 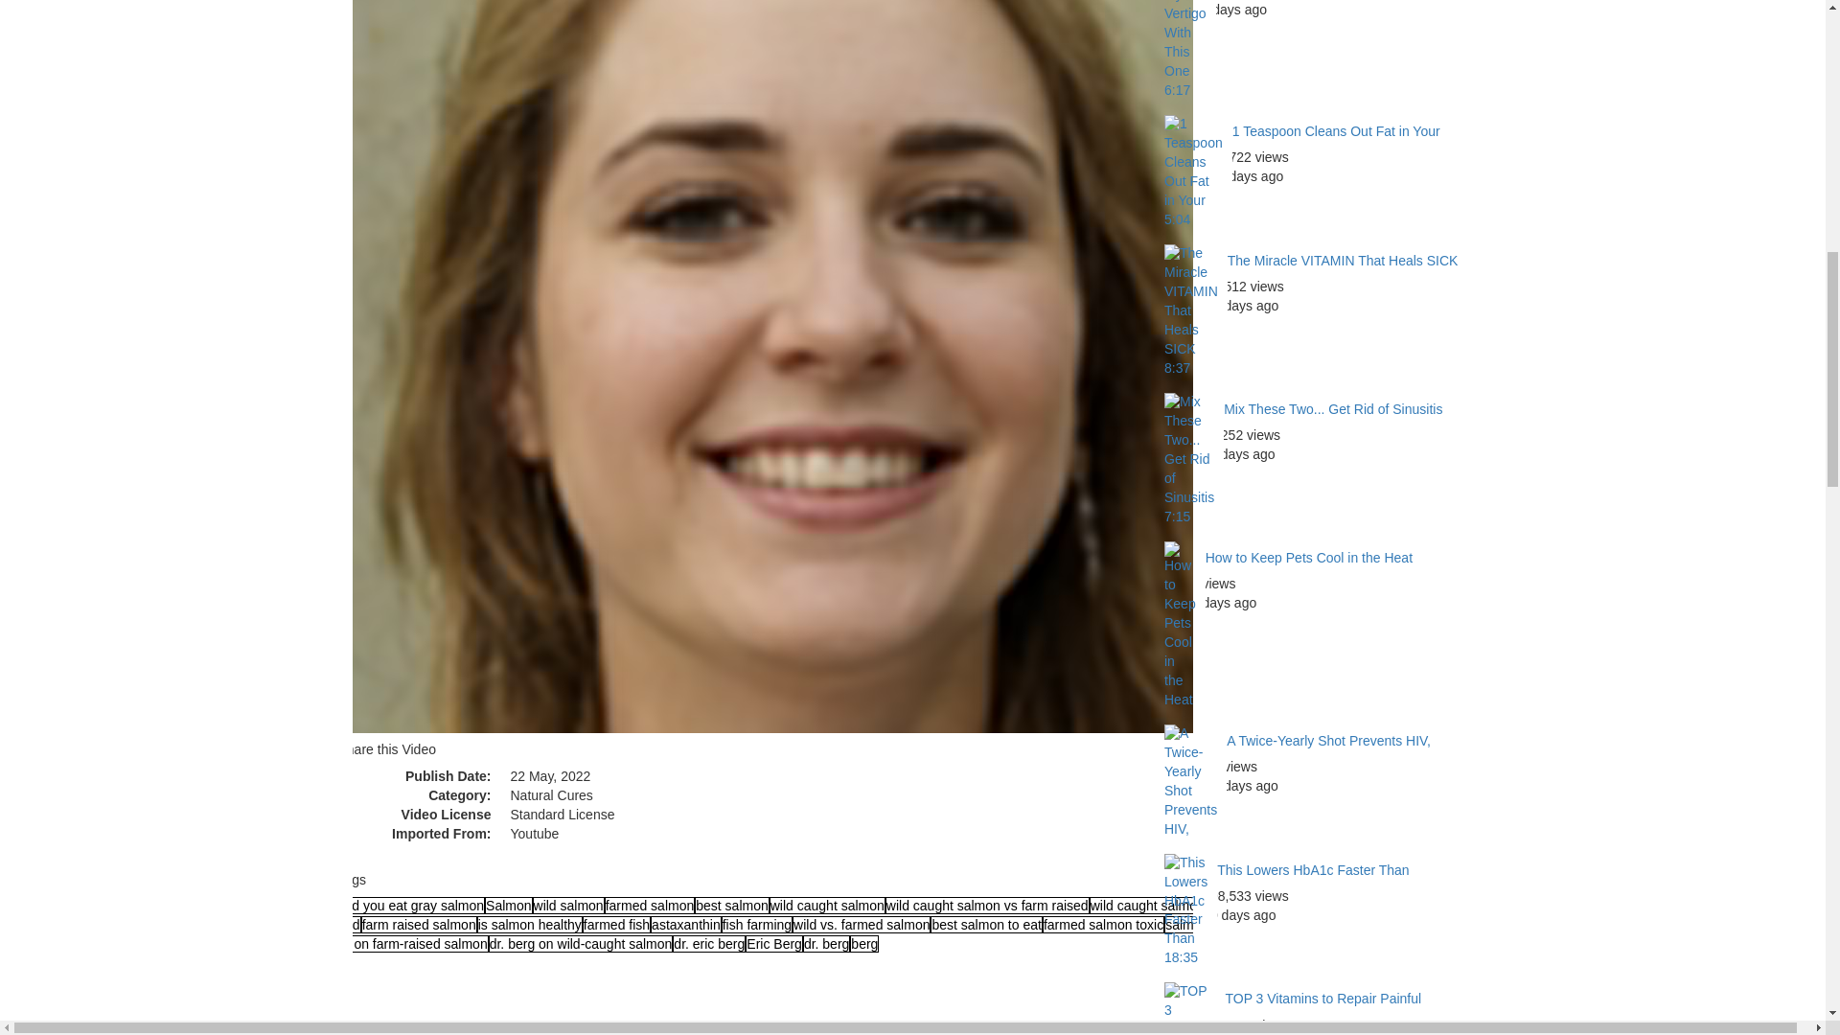 I want to click on best salmon, so click(x=732, y=905).